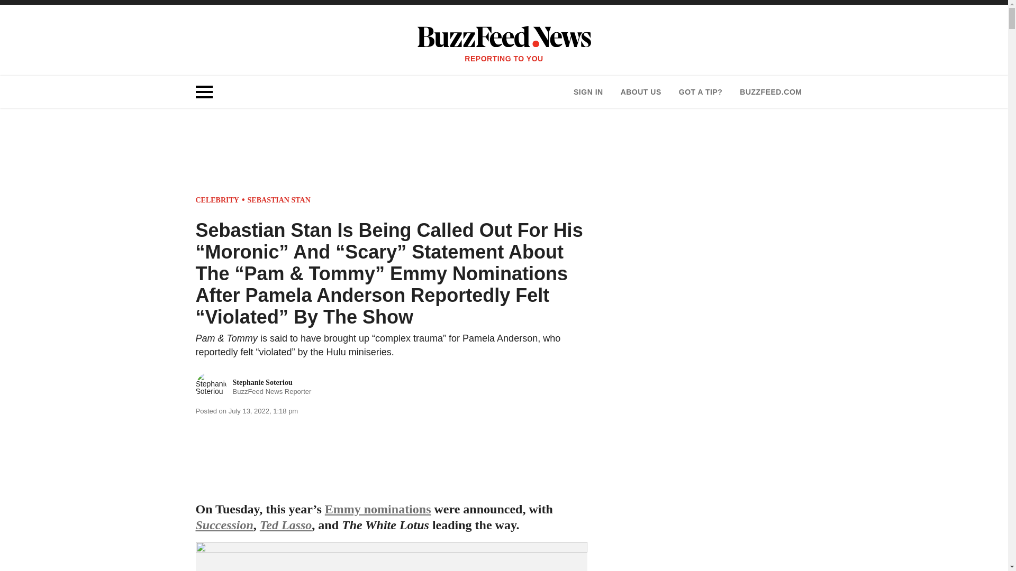 The image size is (1016, 571). Describe the element at coordinates (588, 92) in the screenshot. I see `SIGN IN` at that location.